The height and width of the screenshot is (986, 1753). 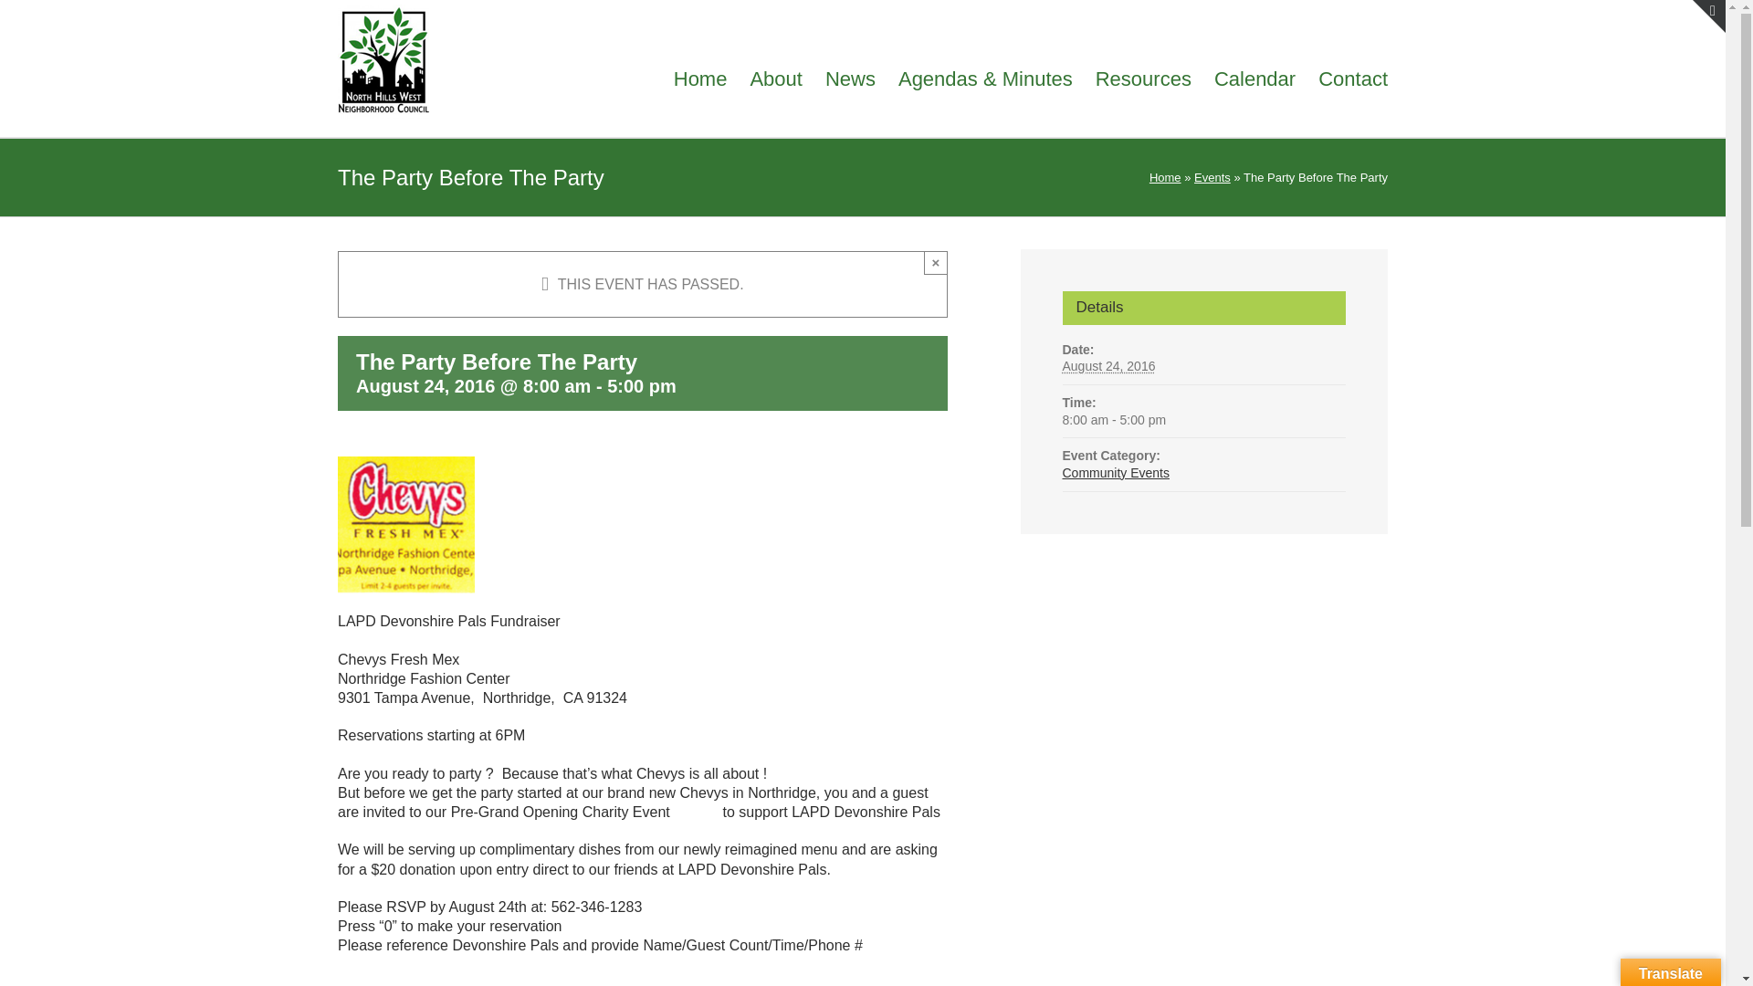 What do you see at coordinates (1254, 77) in the screenshot?
I see `Calendar` at bounding box center [1254, 77].